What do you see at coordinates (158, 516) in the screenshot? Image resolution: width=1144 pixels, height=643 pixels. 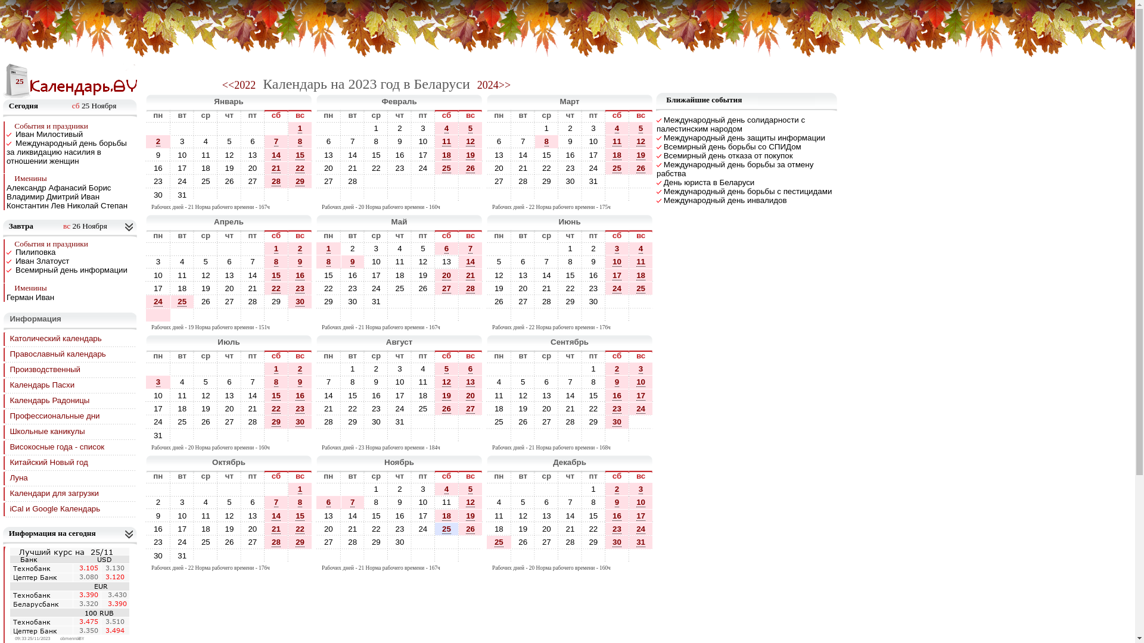 I see `9` at bounding box center [158, 516].